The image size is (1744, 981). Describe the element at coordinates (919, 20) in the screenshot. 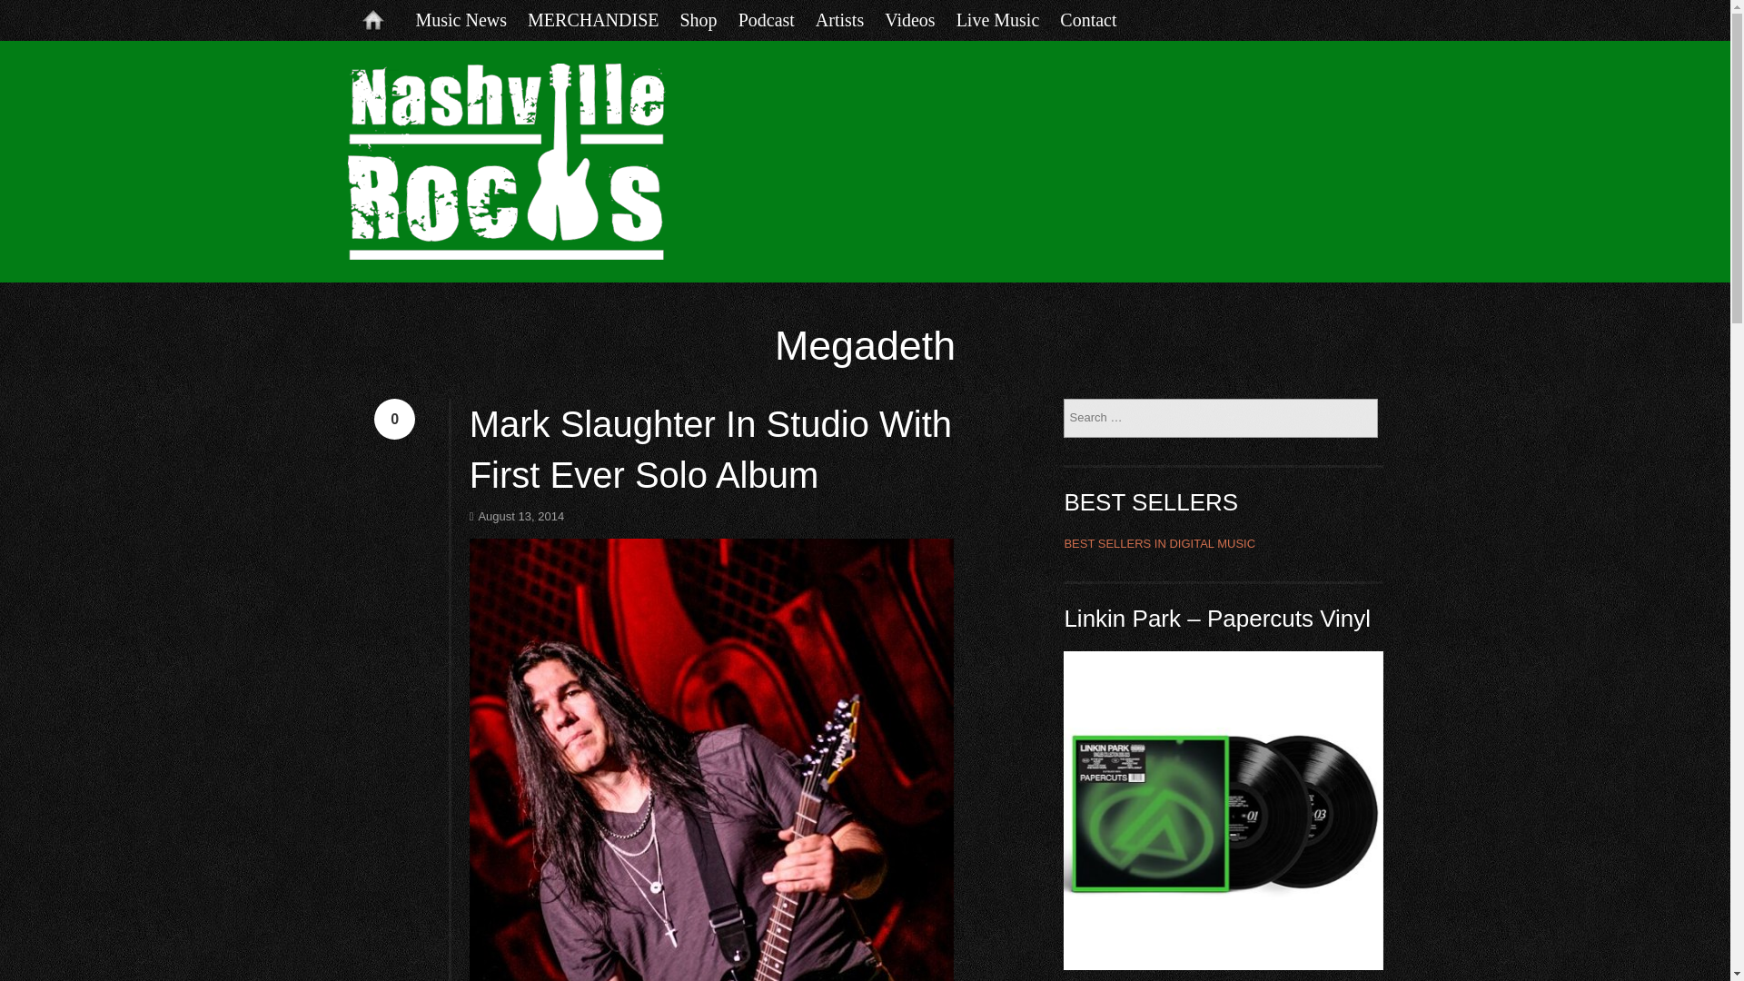

I see `Videos` at that location.